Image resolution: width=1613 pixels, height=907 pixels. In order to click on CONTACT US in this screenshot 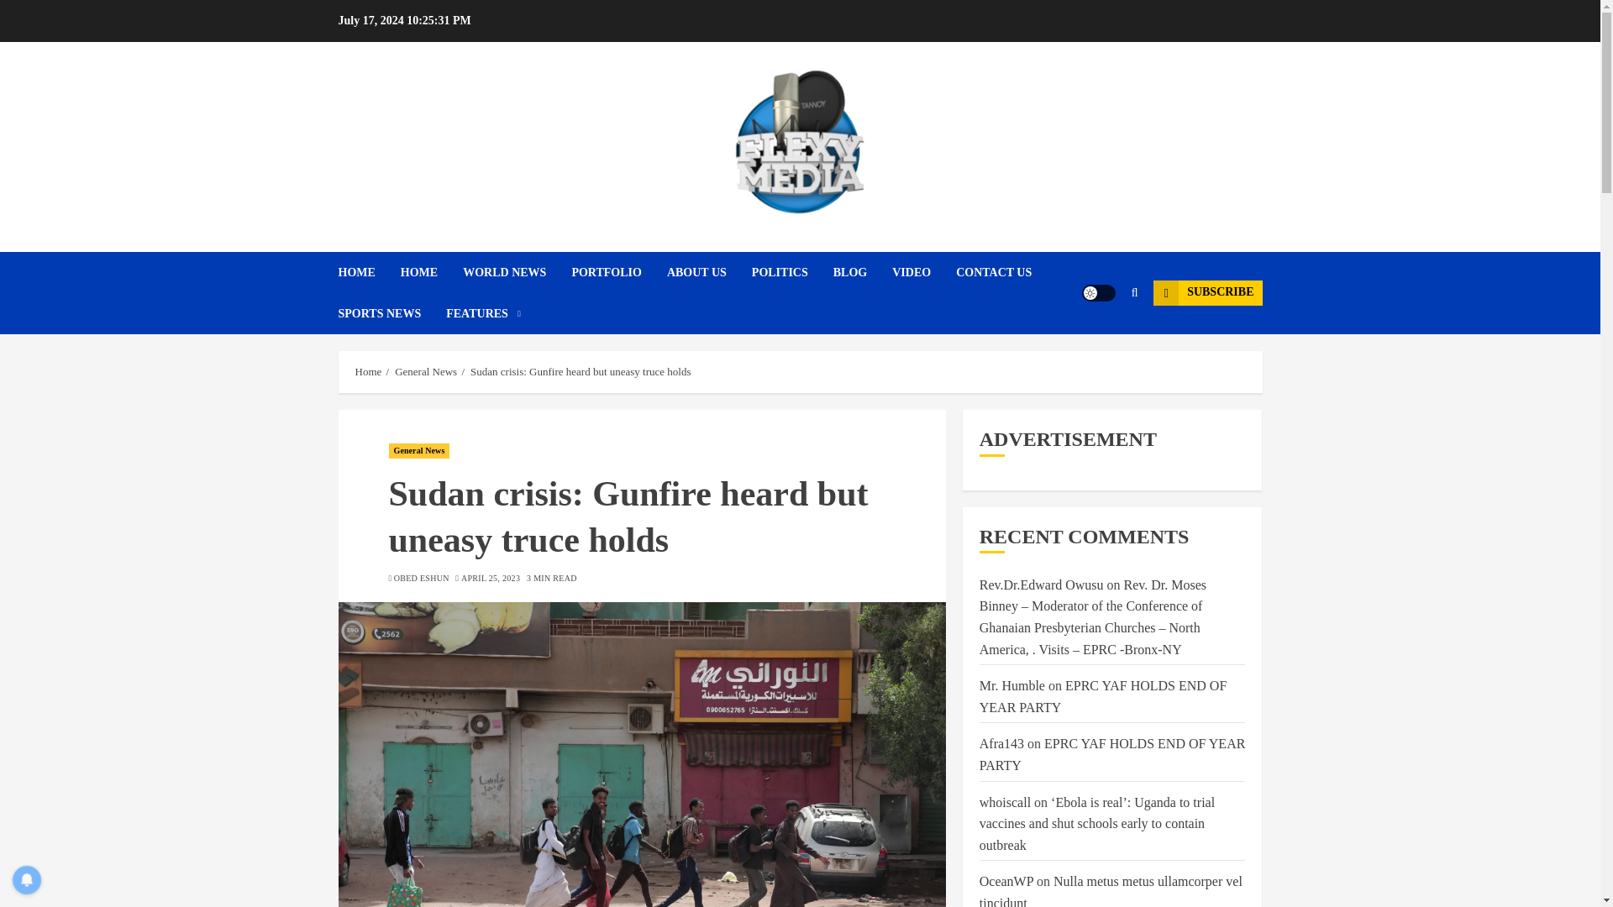, I will do `click(1006, 272)`.